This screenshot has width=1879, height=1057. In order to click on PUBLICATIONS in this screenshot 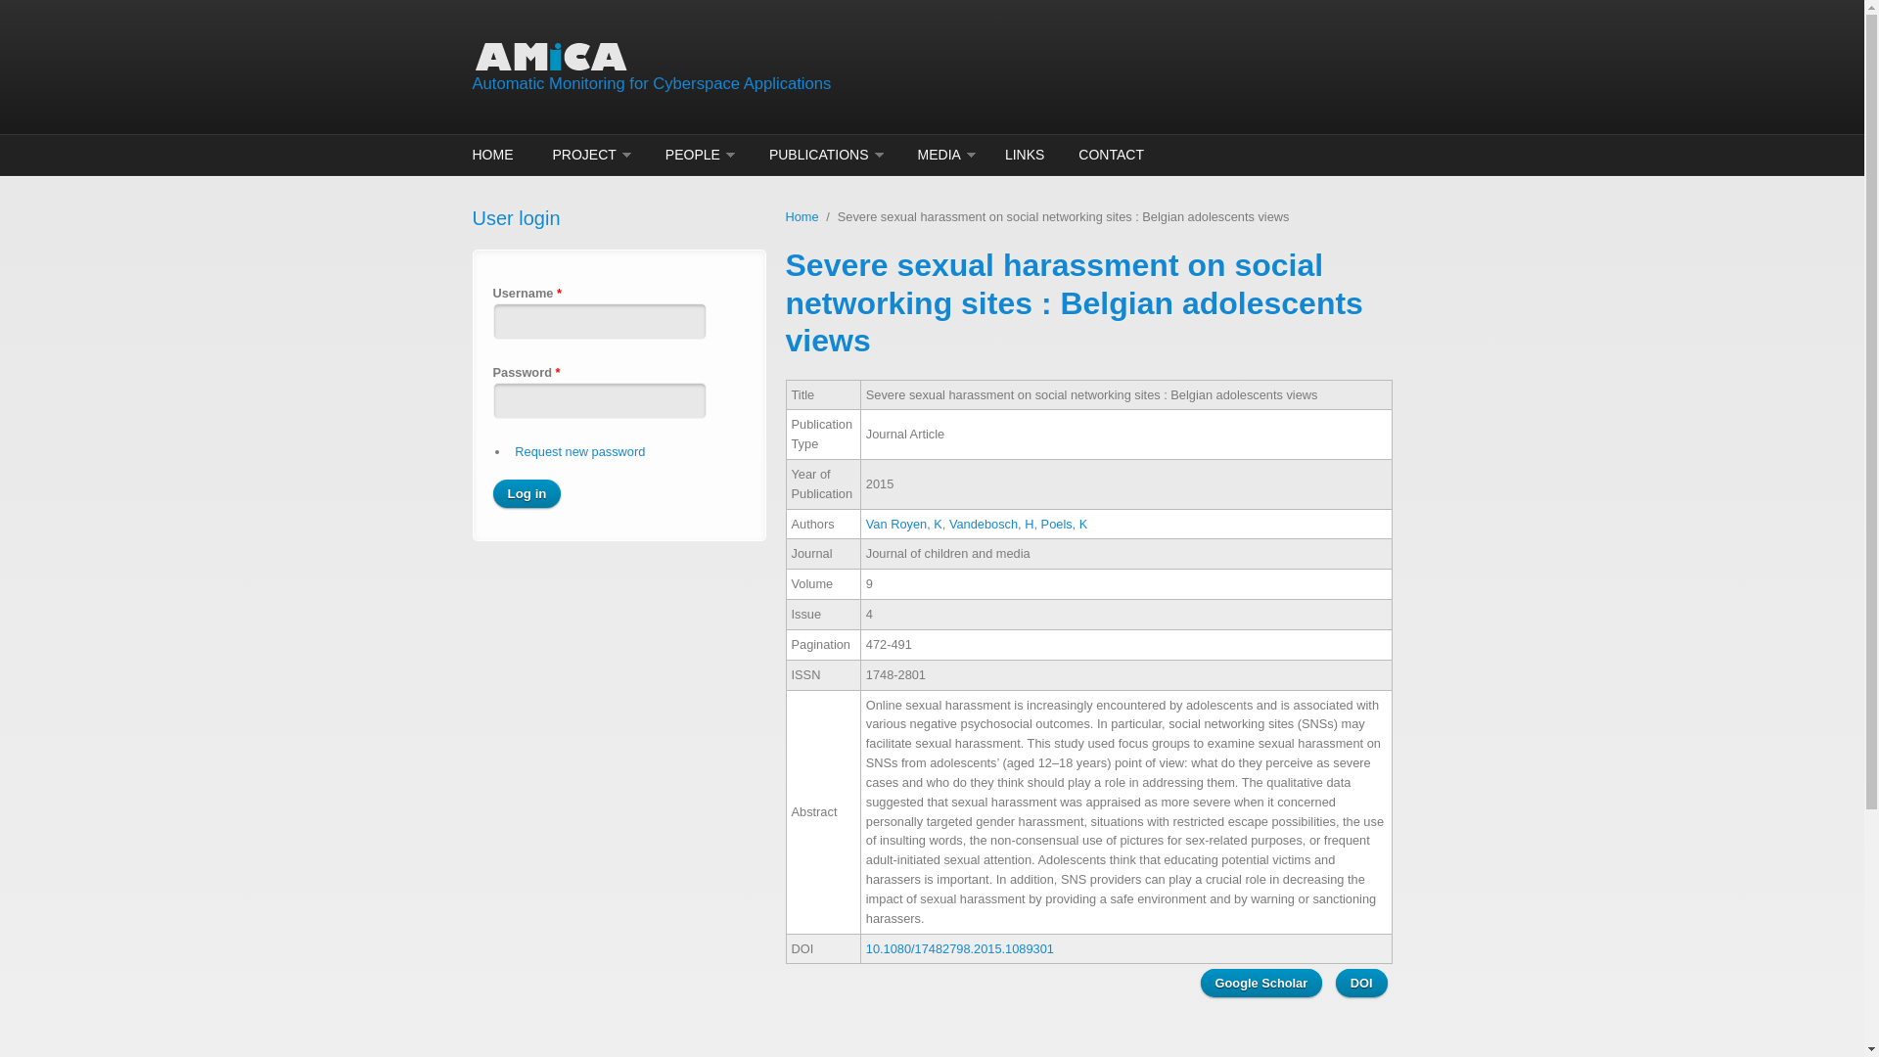, I will do `click(822, 155)`.